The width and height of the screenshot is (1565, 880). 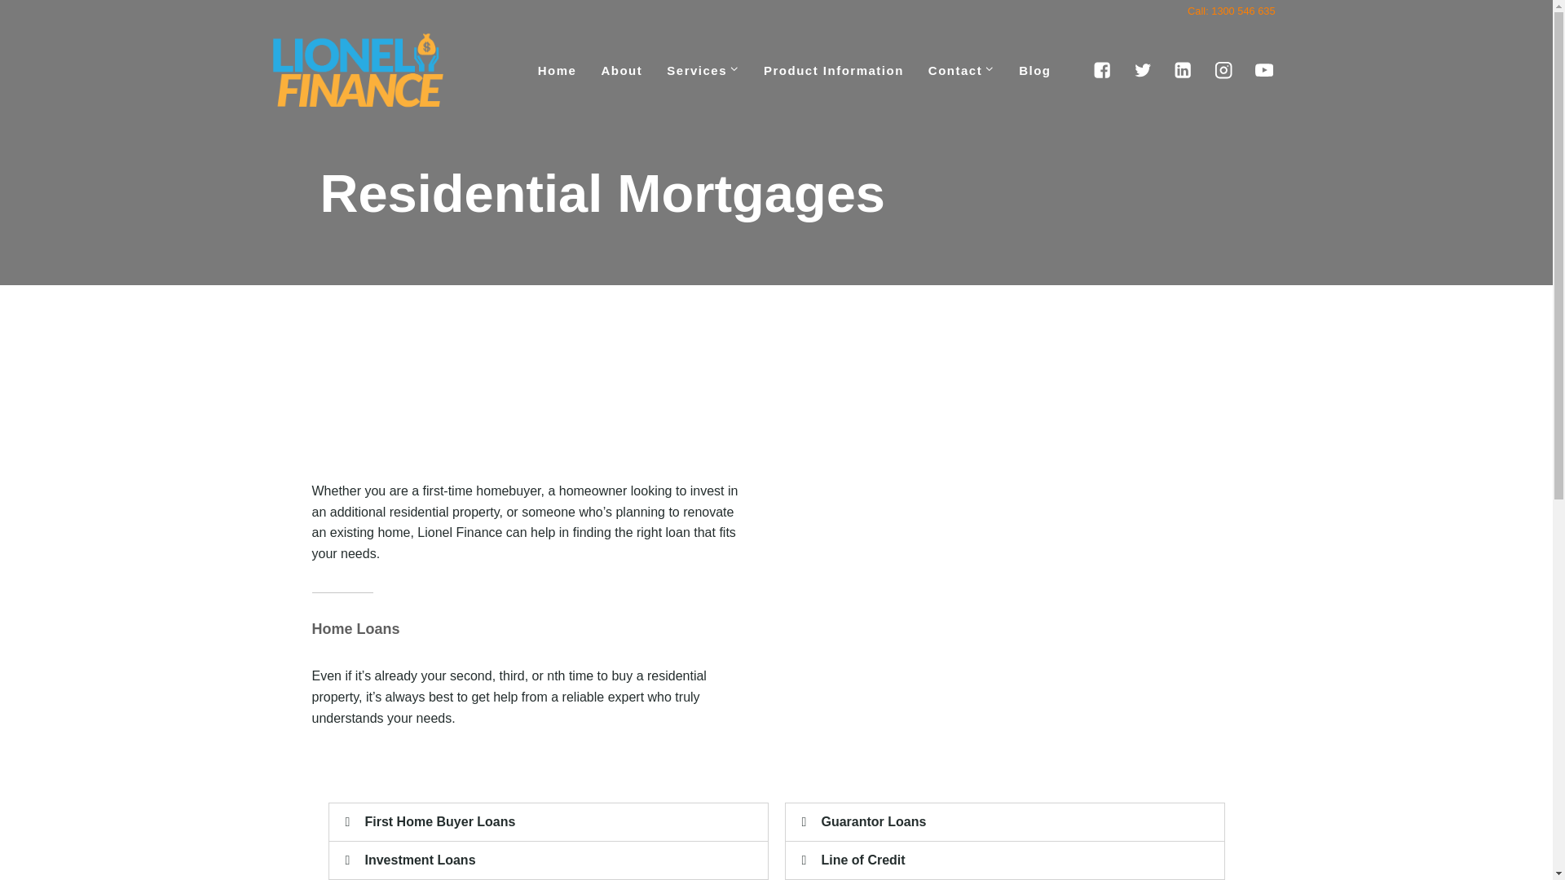 What do you see at coordinates (1231, 11) in the screenshot?
I see `Call: 1300 546 635` at bounding box center [1231, 11].